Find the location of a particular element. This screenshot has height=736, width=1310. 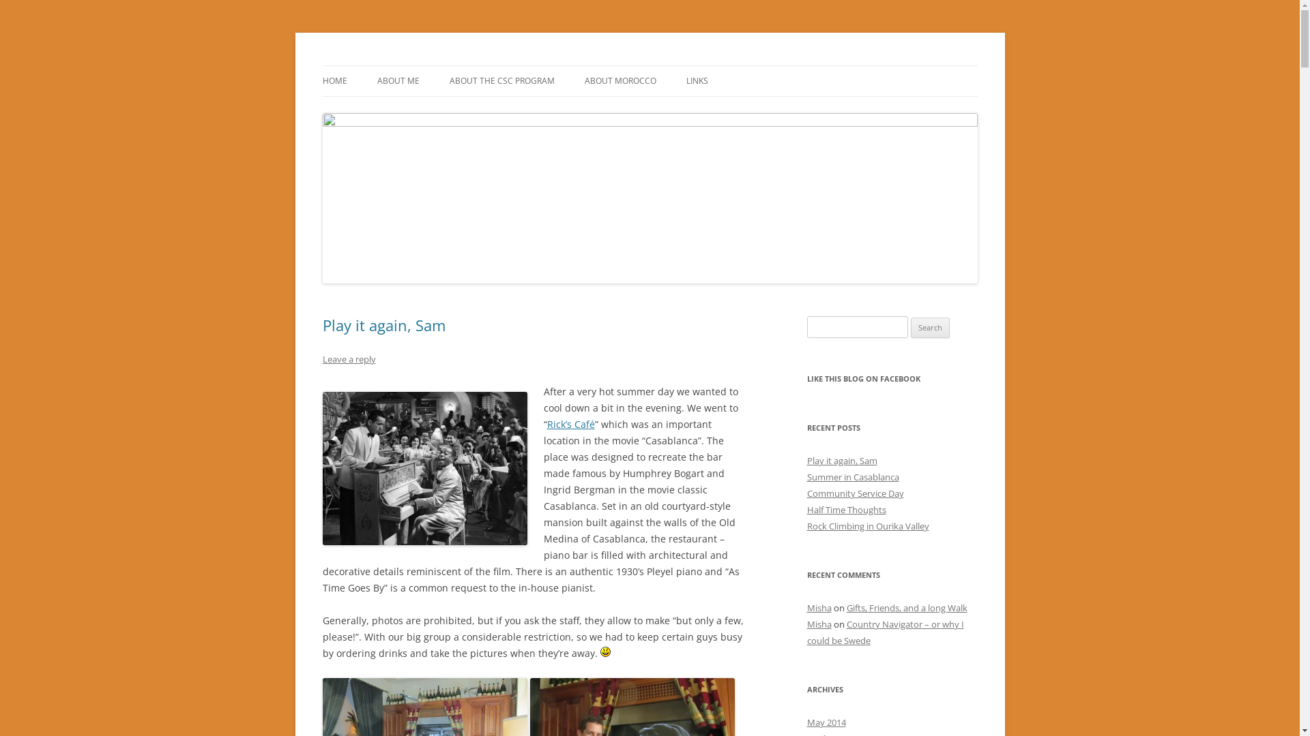

Community Service Day is located at coordinates (855, 493).